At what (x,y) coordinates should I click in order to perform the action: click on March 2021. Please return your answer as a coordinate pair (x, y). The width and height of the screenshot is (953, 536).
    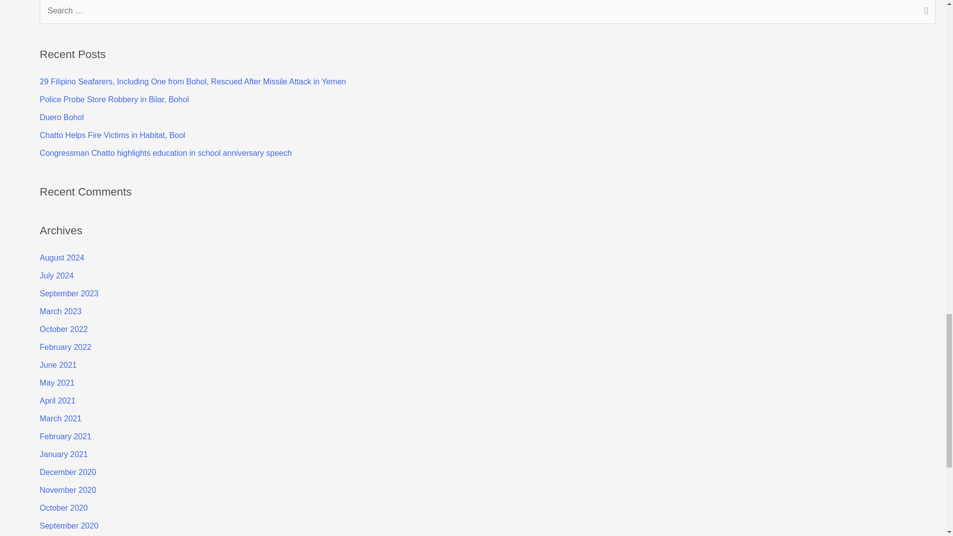
    Looking at the image, I should click on (61, 418).